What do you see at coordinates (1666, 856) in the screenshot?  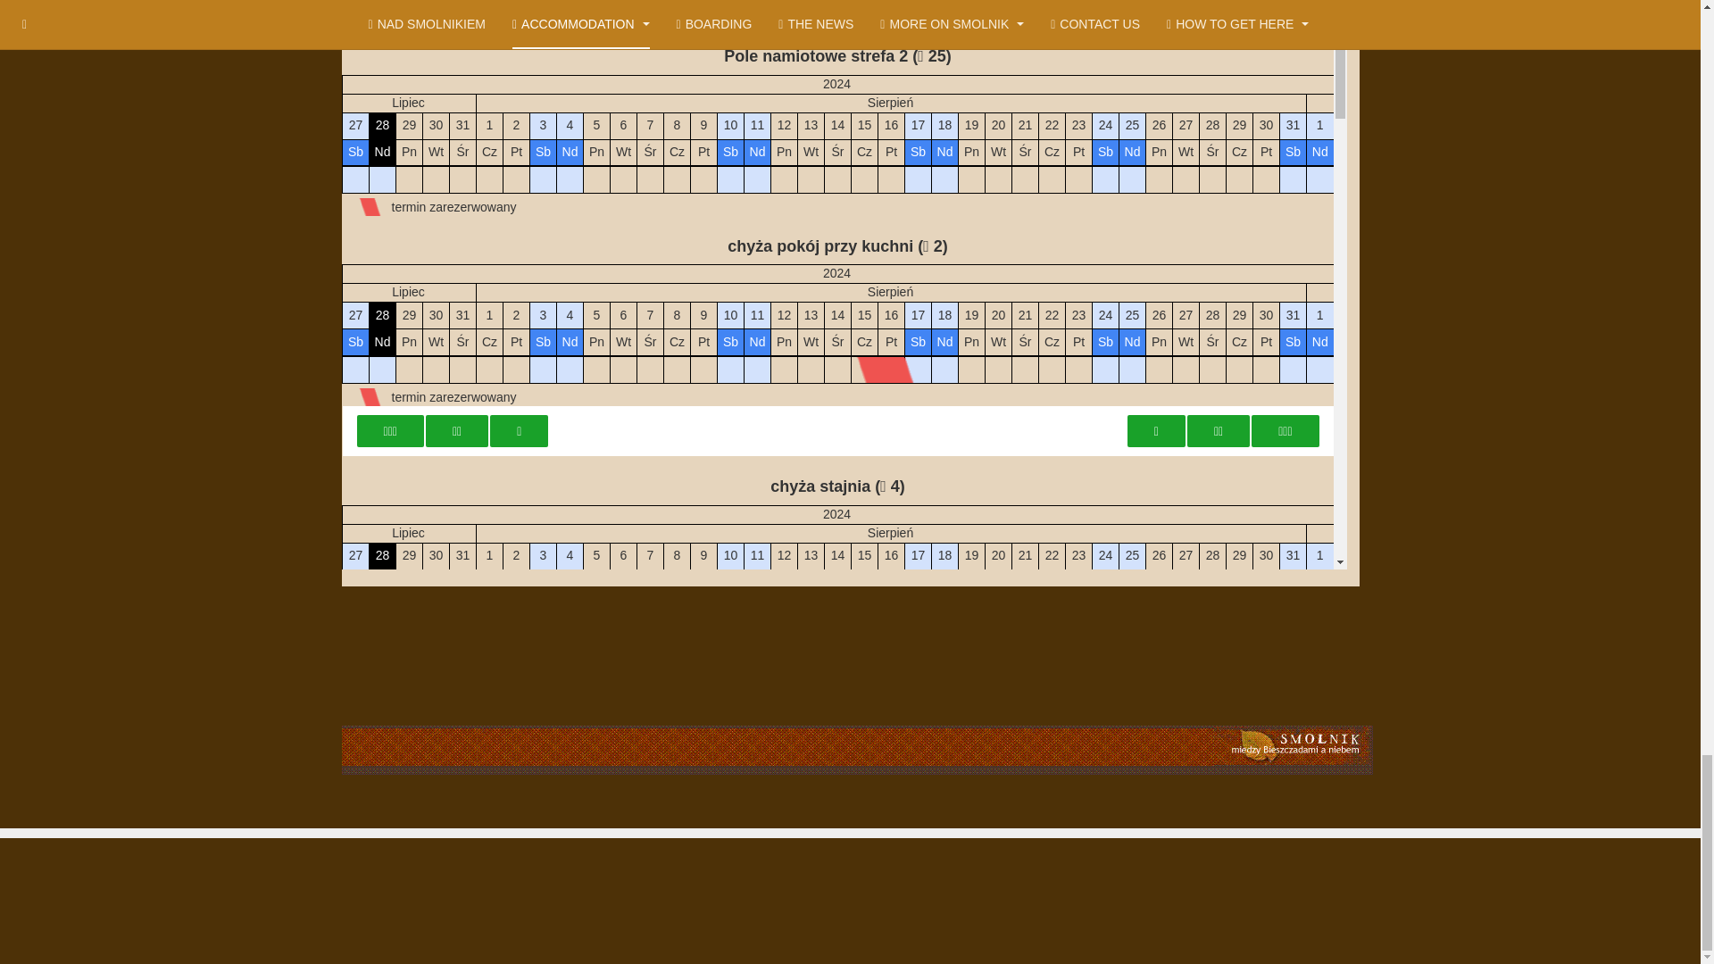 I see `Back to Top` at bounding box center [1666, 856].